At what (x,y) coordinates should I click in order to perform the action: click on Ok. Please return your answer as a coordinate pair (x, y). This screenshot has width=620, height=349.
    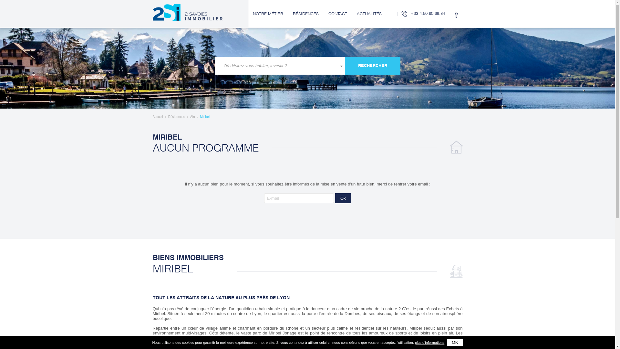
    Looking at the image, I should click on (343, 198).